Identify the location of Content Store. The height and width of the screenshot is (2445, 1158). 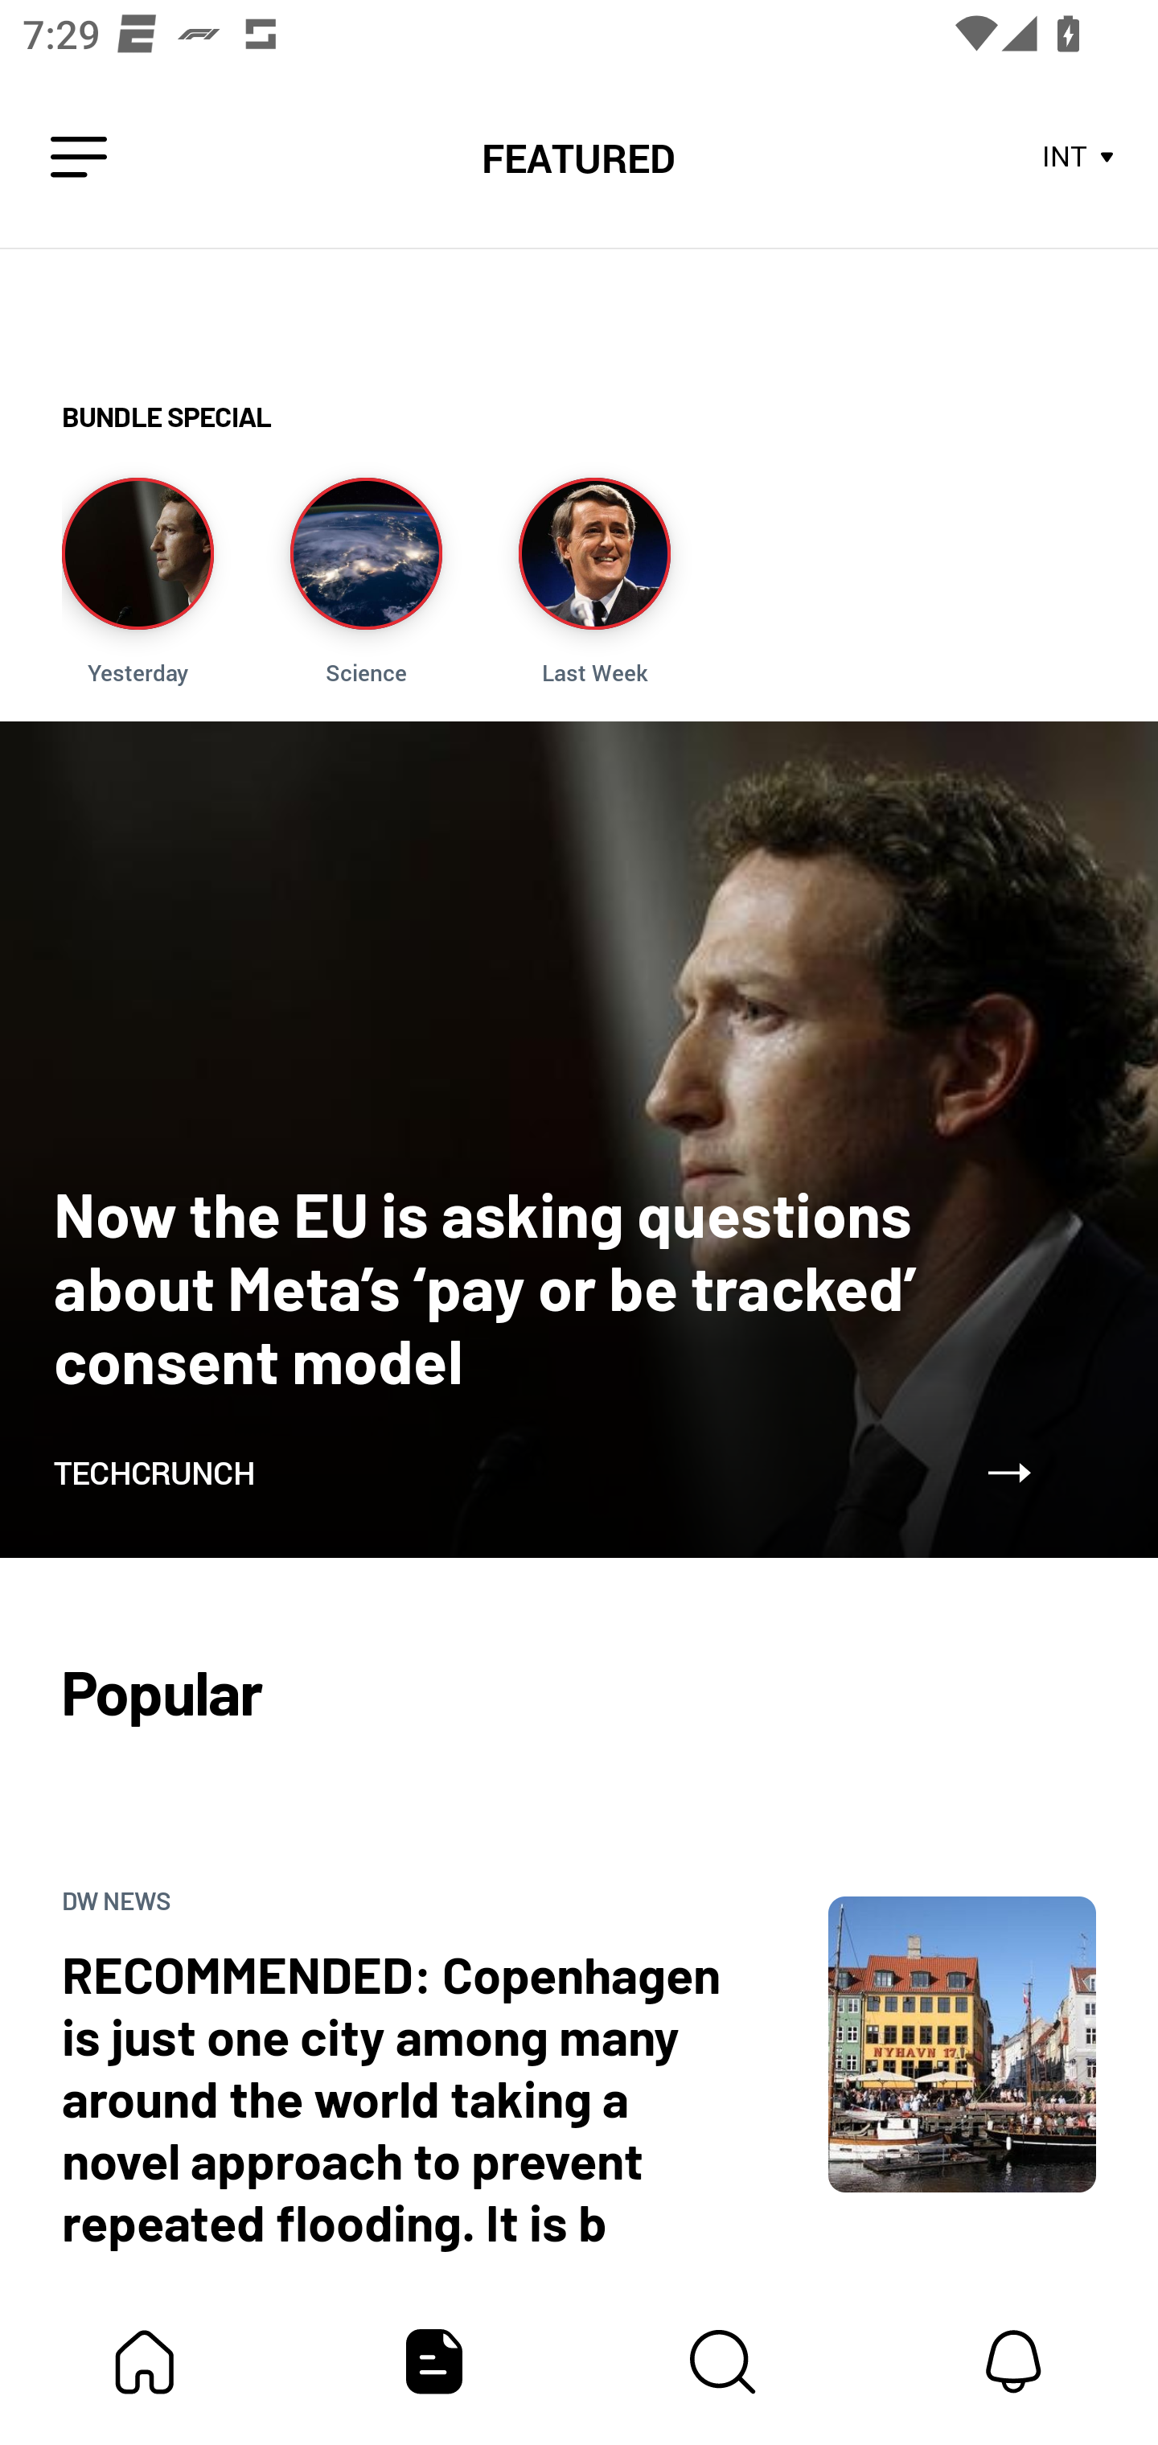
(724, 2361).